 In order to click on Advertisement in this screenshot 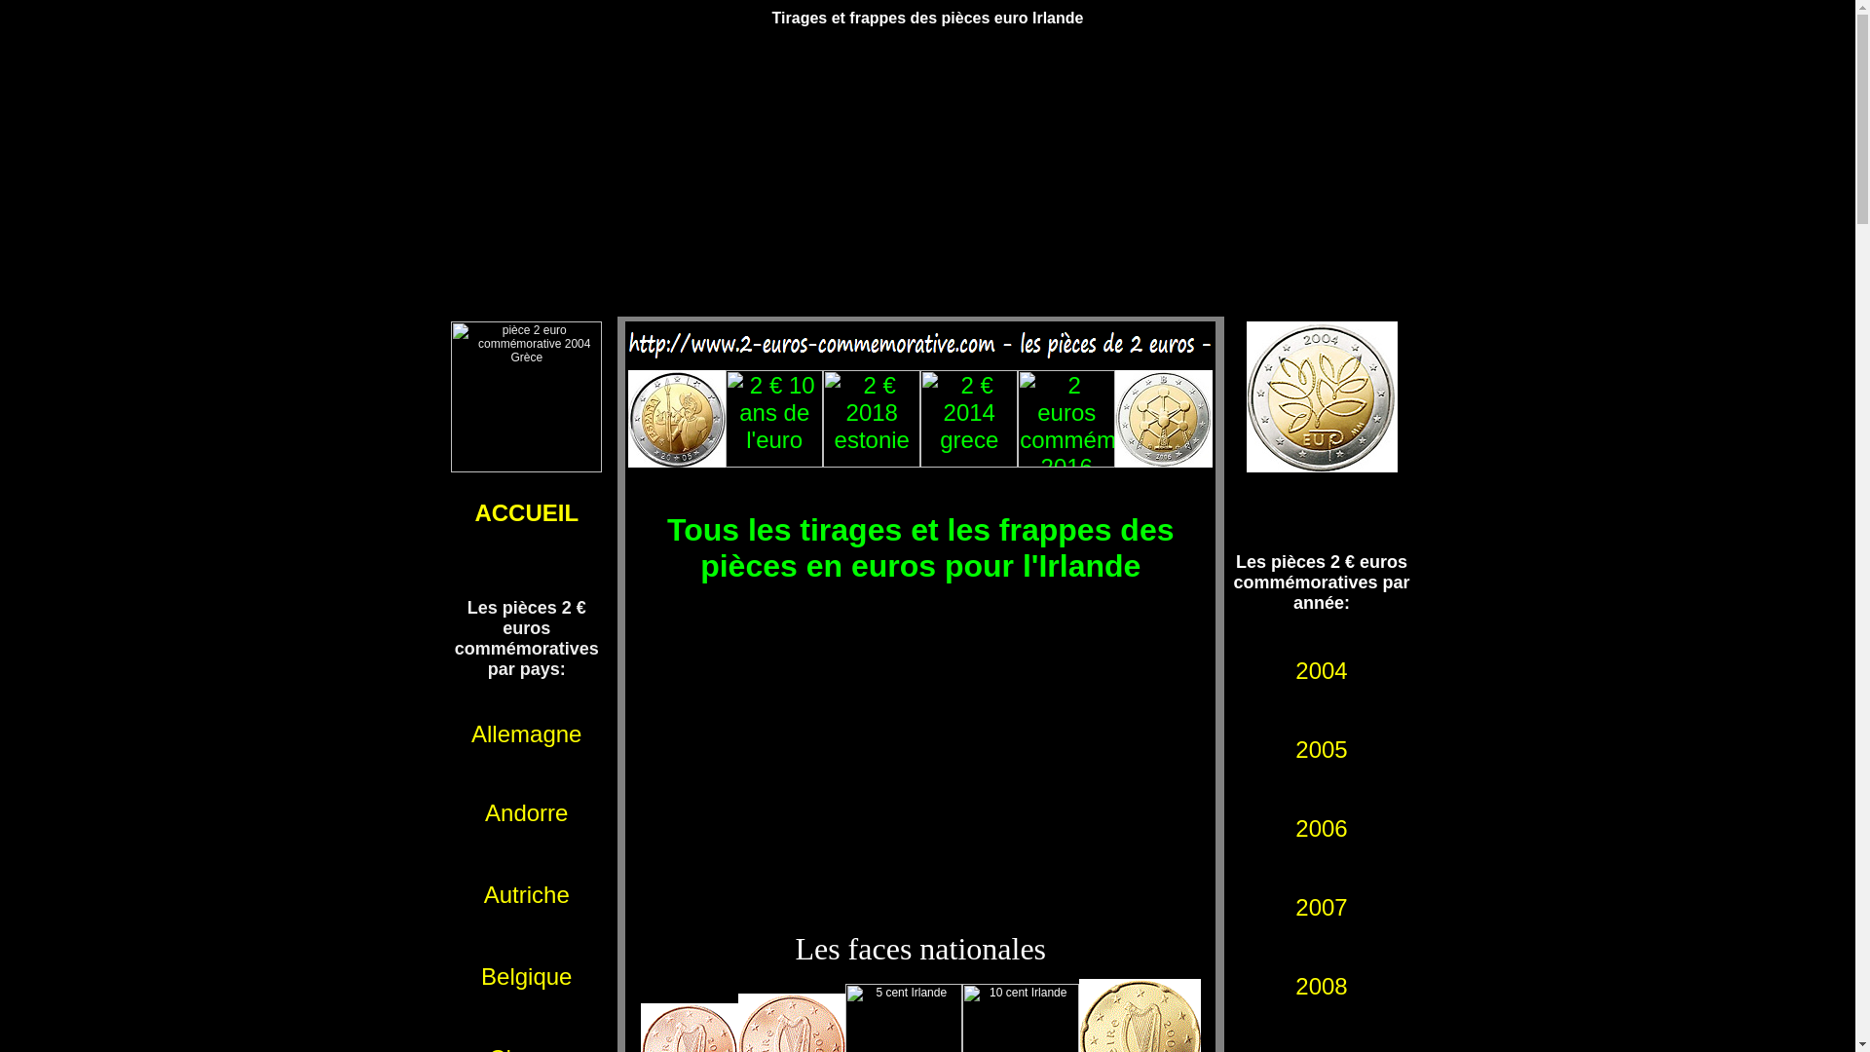, I will do `click(927, 179)`.